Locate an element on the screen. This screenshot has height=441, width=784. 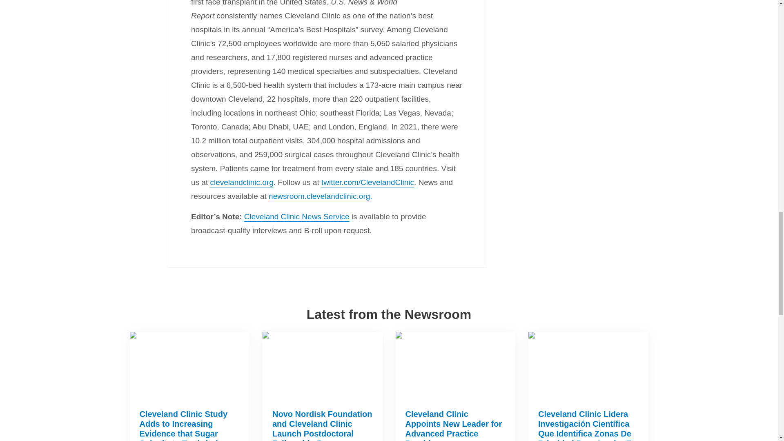
newsroom.clevelandclinic.org. is located at coordinates (320, 196).